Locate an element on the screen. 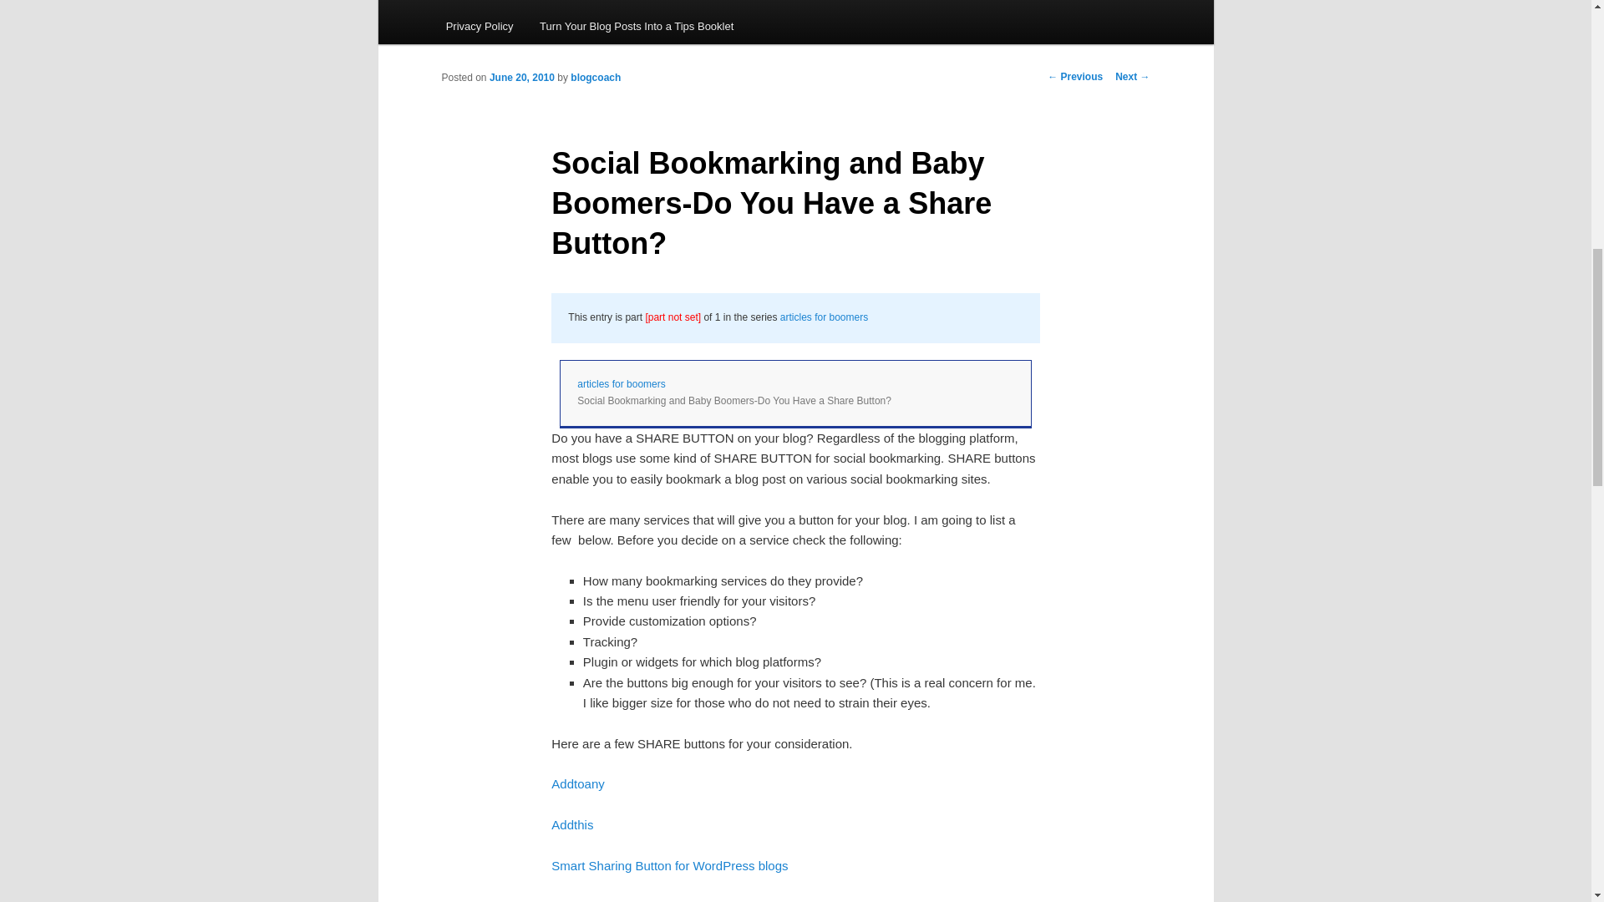 This screenshot has height=902, width=1604. Share This is located at coordinates (581, 900).